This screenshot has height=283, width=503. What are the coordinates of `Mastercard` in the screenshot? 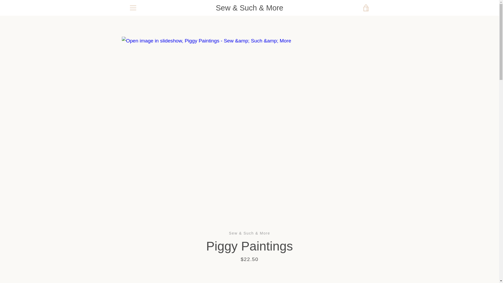 It's located at (365, 260).